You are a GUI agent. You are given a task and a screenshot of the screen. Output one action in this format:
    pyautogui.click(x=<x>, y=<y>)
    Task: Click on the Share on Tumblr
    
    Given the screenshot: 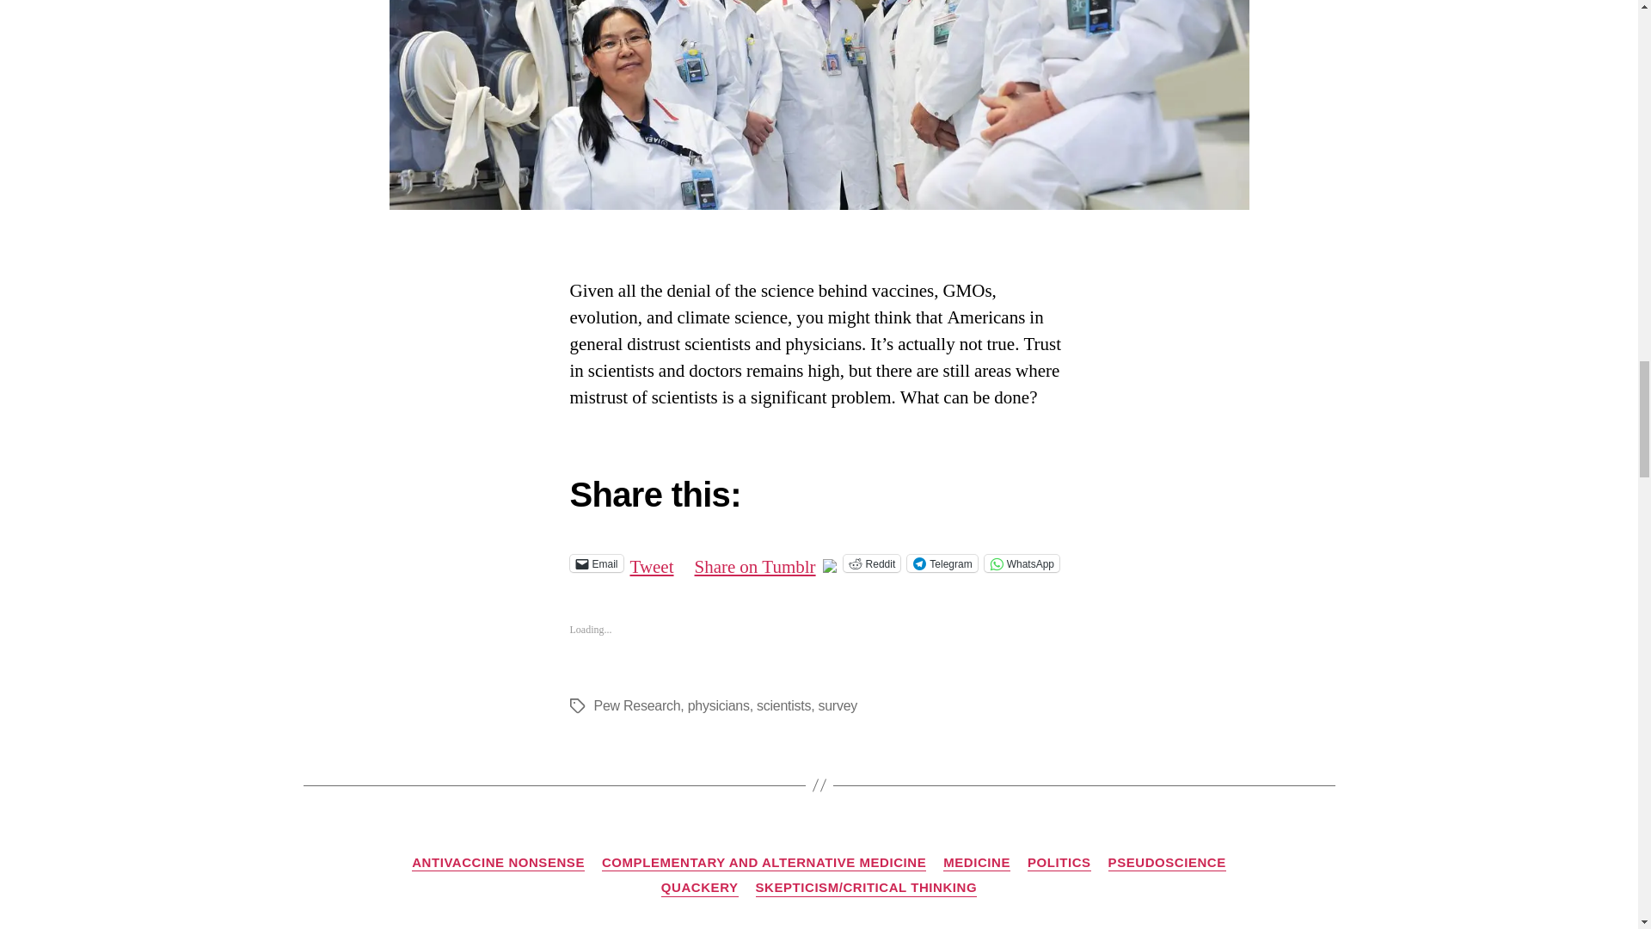 What is the action you would take?
    pyautogui.click(x=755, y=563)
    